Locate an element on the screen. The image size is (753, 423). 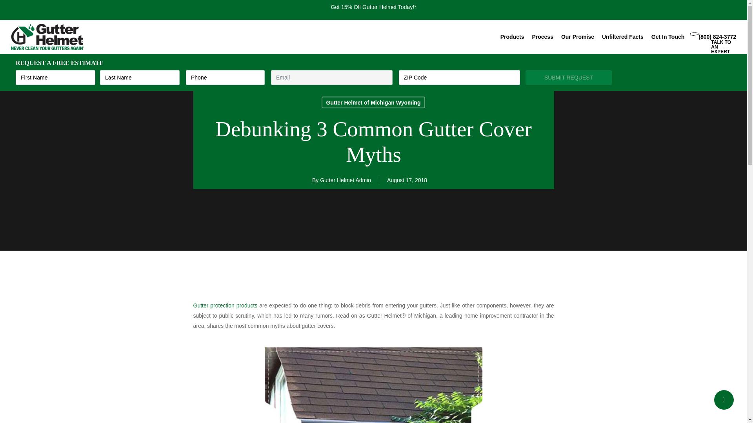
Unfiltered Facts is located at coordinates (623, 37).